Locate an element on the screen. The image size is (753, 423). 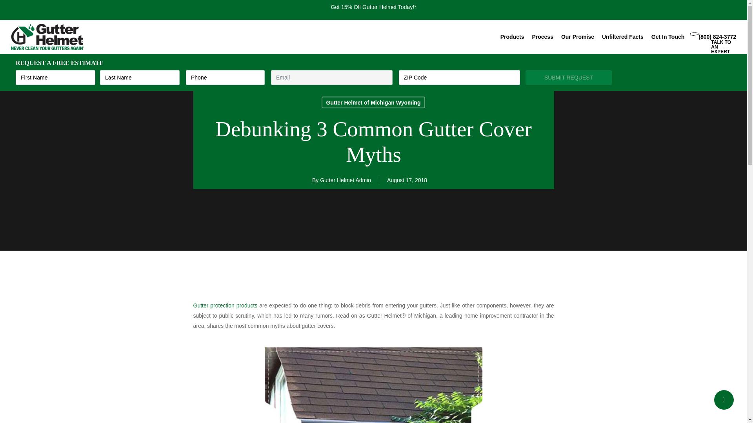
Unfiltered Facts is located at coordinates (623, 37).